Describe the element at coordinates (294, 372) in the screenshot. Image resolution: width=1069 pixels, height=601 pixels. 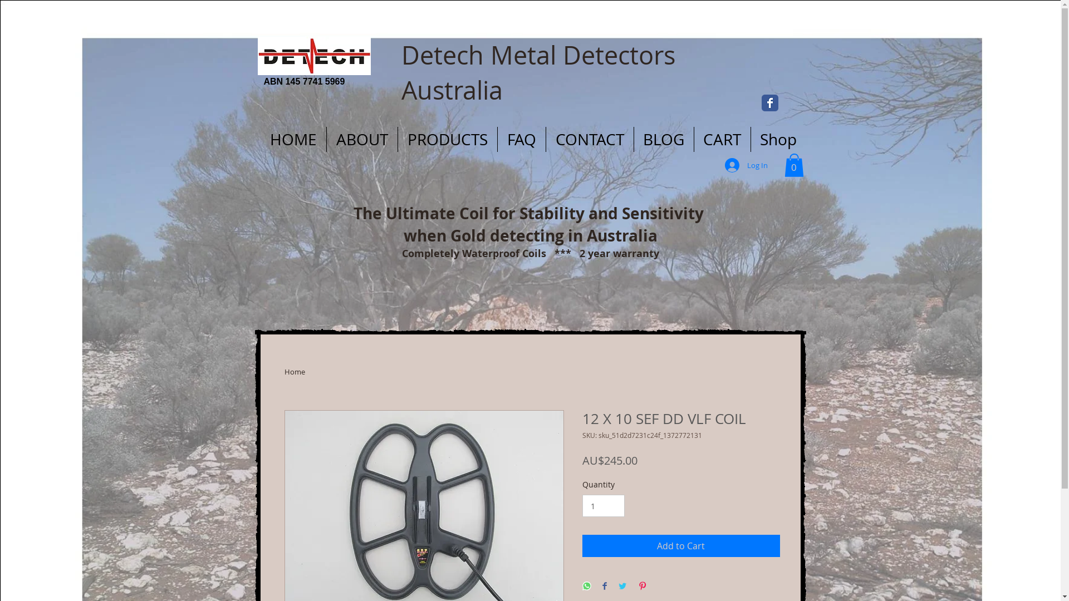
I see `Home` at that location.